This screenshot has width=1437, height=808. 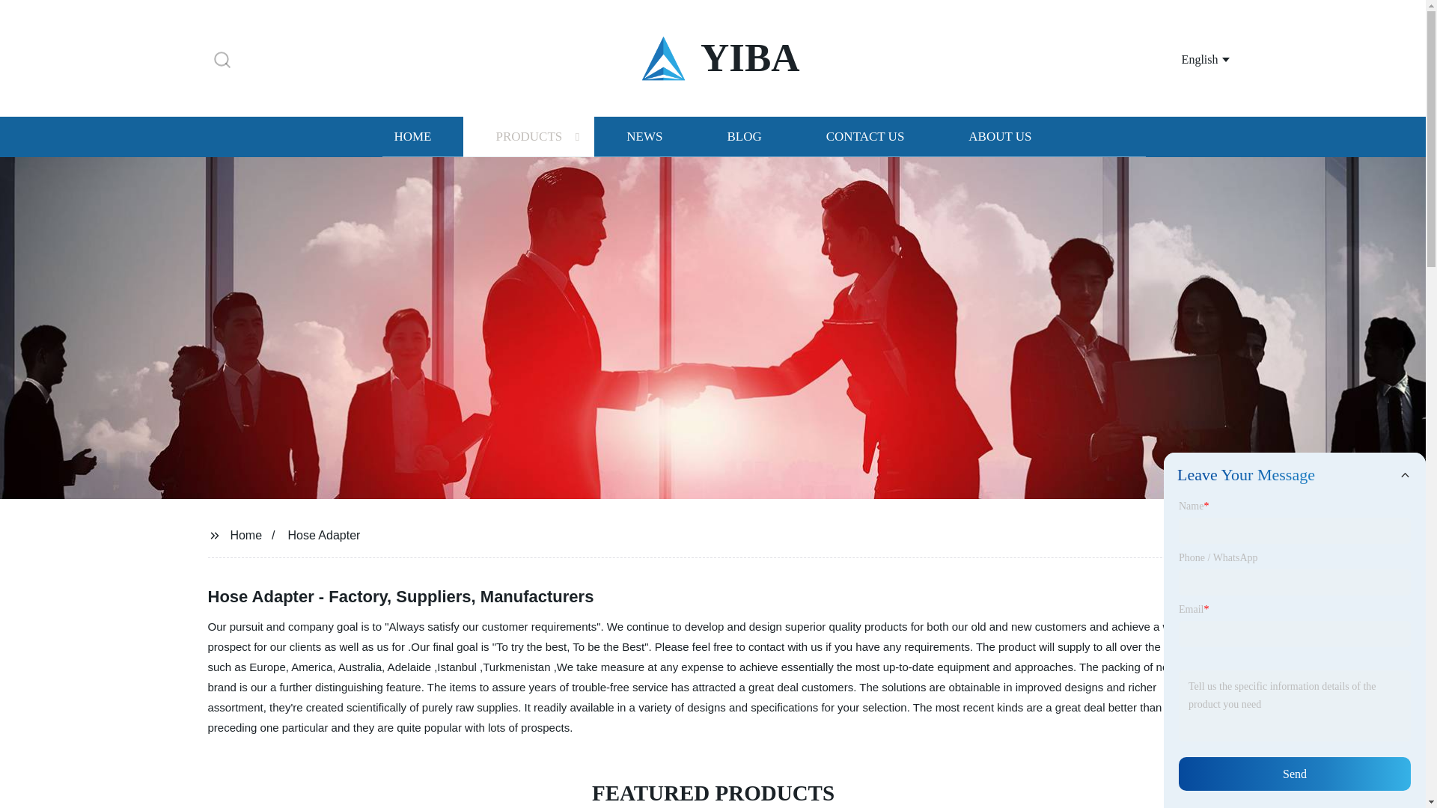 I want to click on Top, so click(x=1386, y=768).